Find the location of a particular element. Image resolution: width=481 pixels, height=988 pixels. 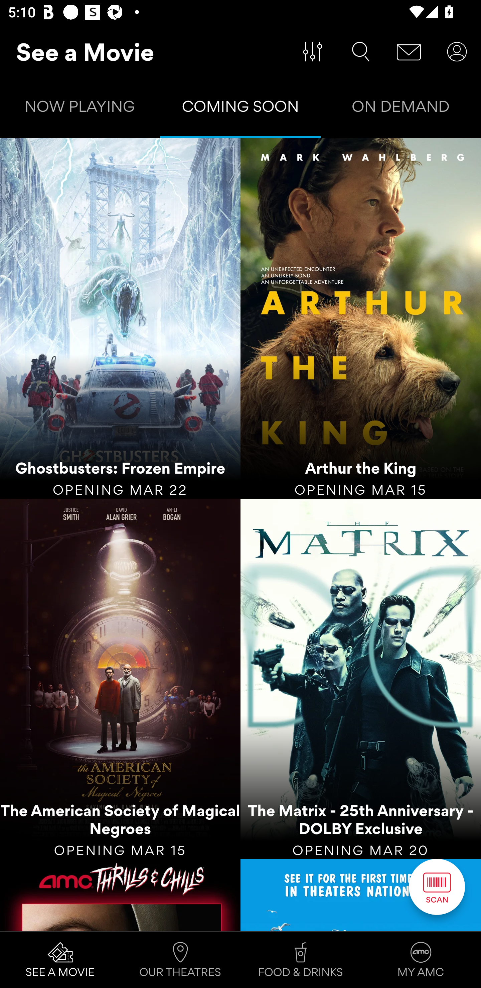

SEE A MOVIE
Tab 1 of 4 is located at coordinates (60, 960).